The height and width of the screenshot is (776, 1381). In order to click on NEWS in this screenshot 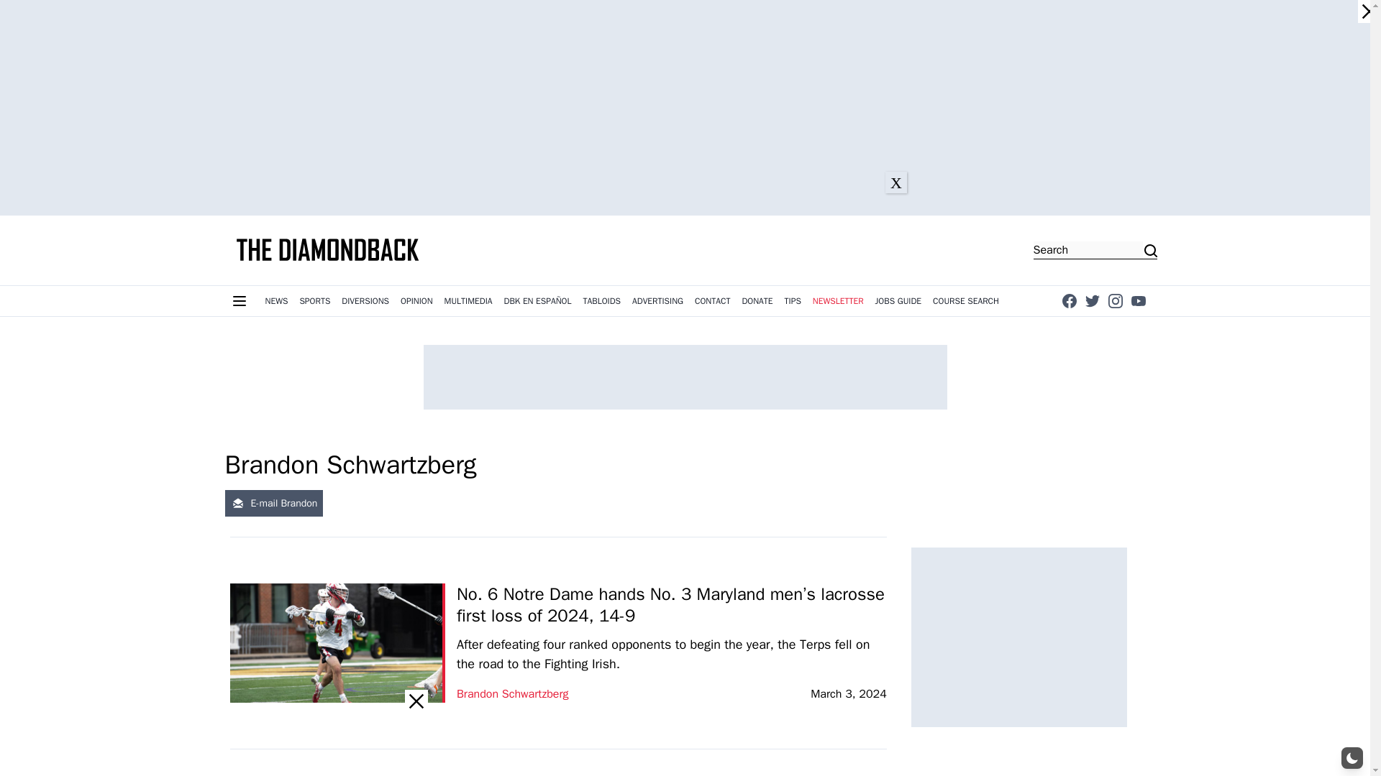, I will do `click(276, 300)`.